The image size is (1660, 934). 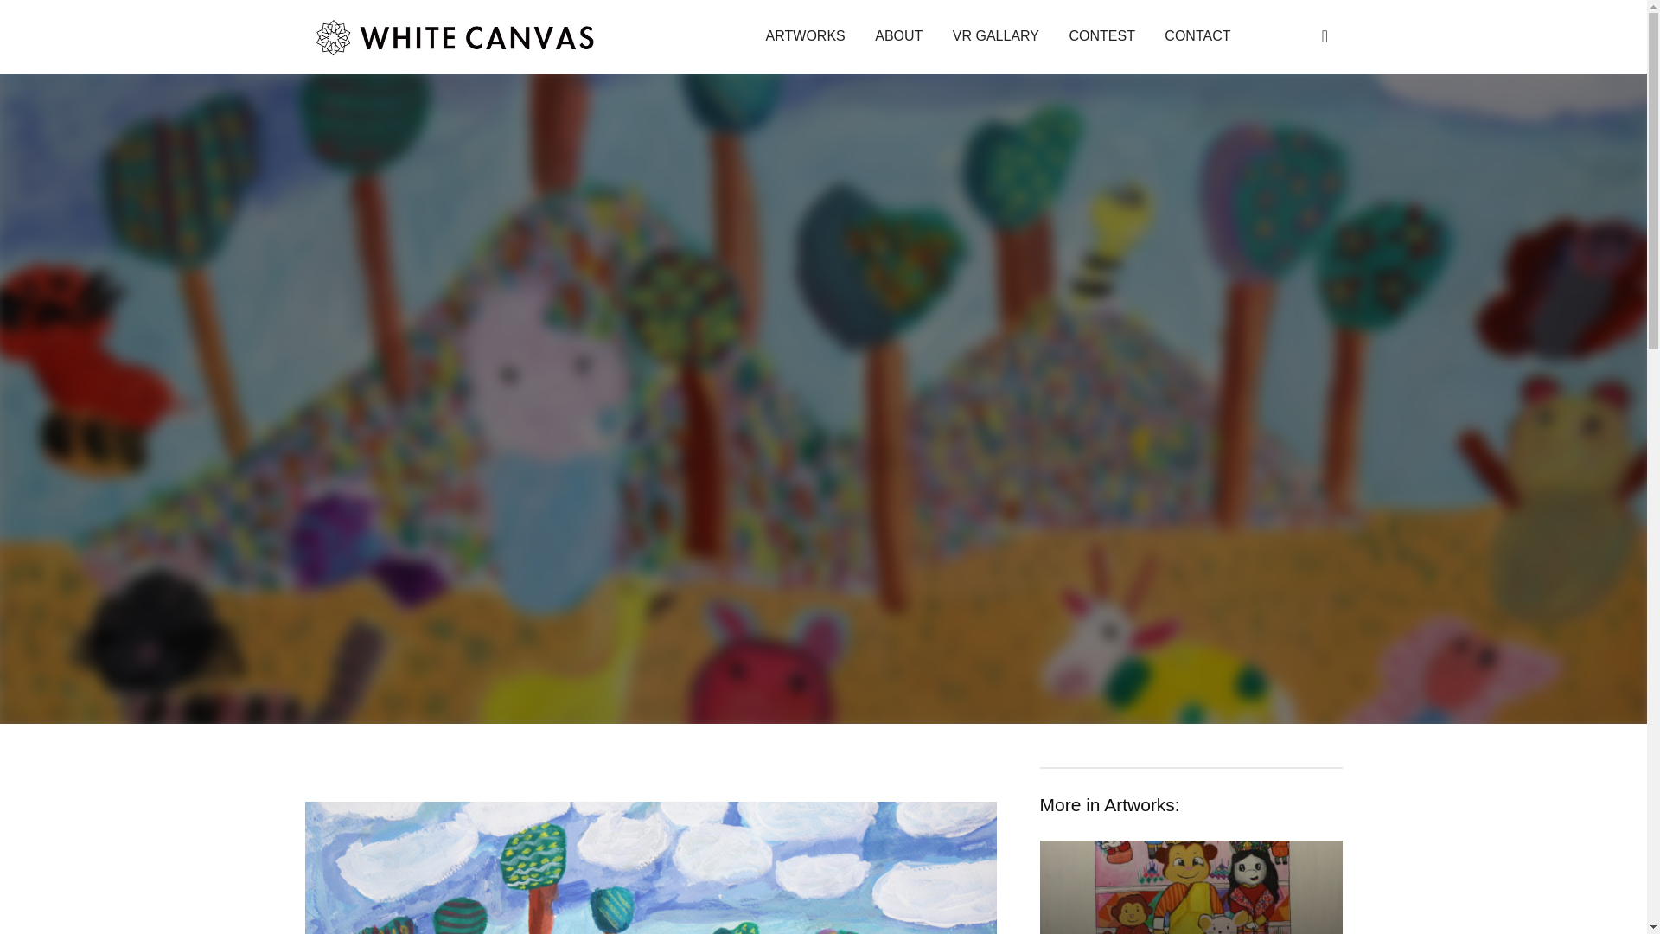 What do you see at coordinates (806, 35) in the screenshot?
I see `ARTWORKS` at bounding box center [806, 35].